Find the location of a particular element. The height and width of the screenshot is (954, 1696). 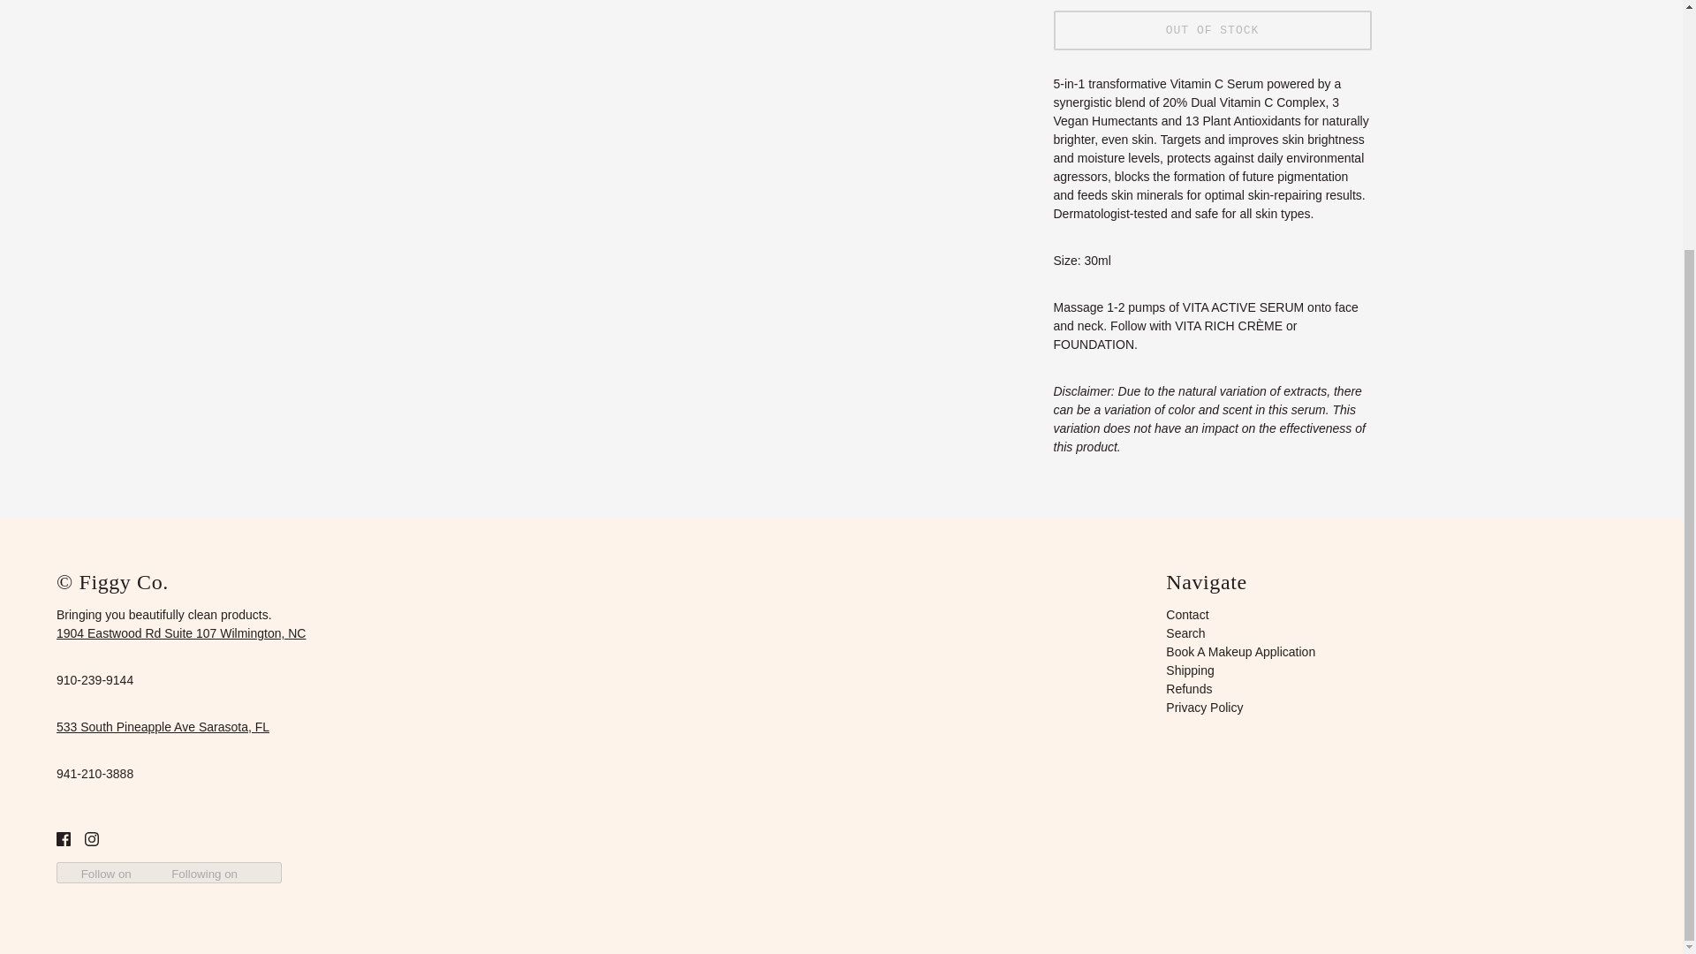

Shipping is located at coordinates (1190, 670).